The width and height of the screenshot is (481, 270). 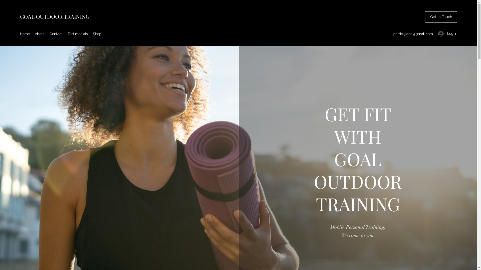 I want to click on About, so click(x=40, y=34).